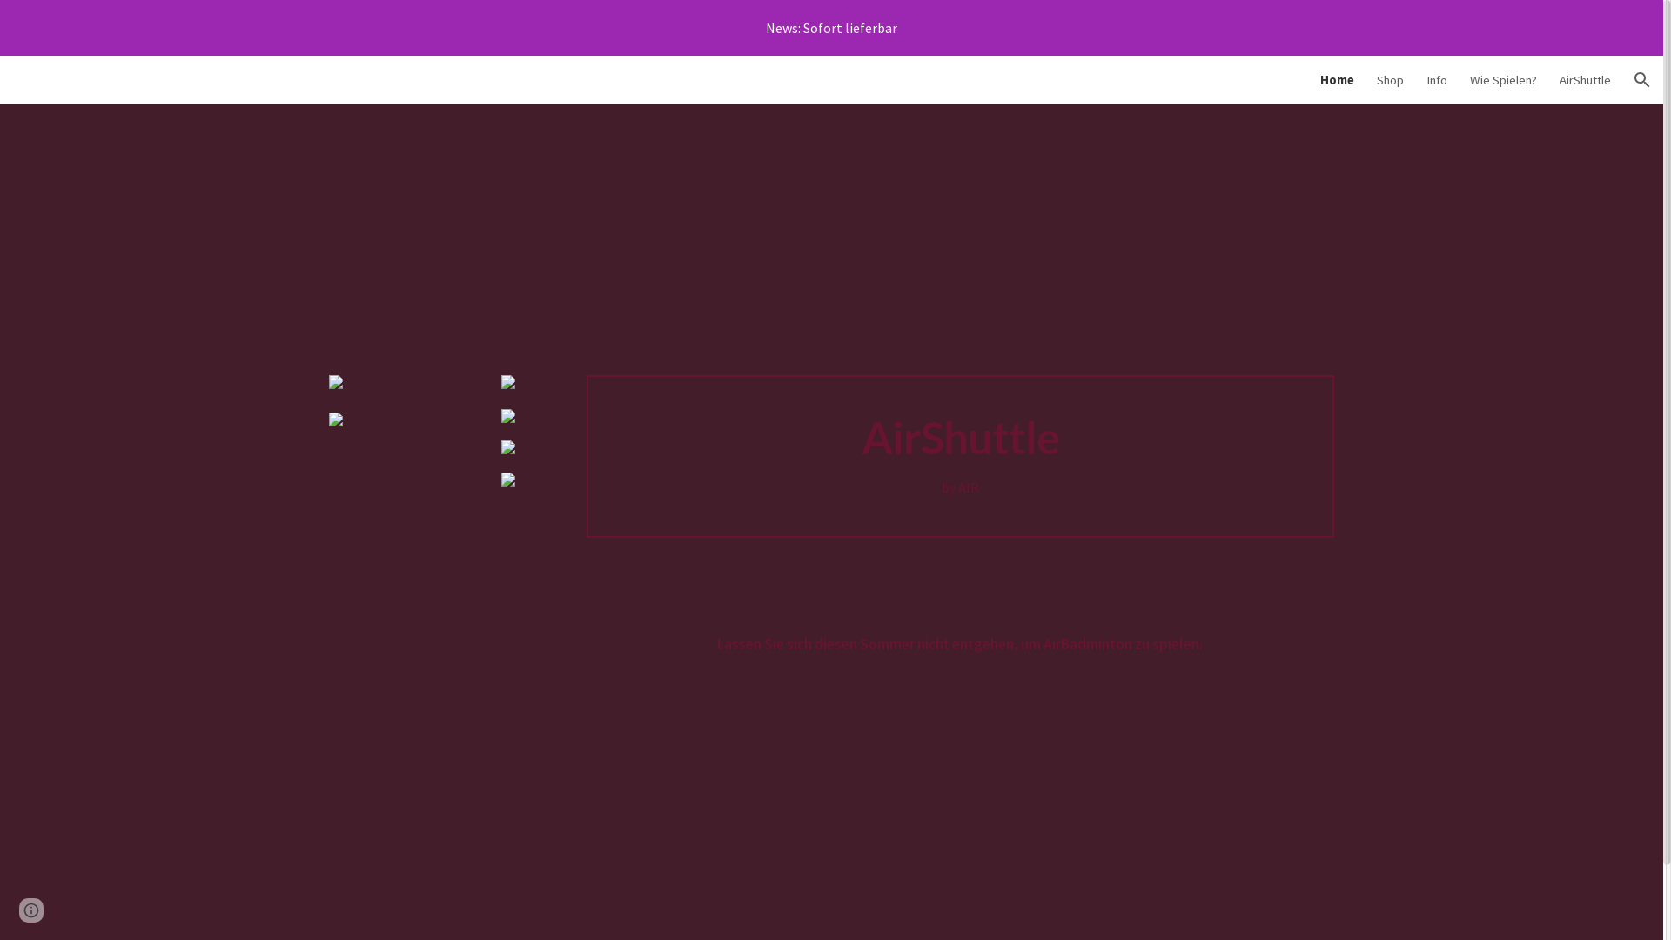 Image resolution: width=1671 pixels, height=940 pixels. I want to click on Home, so click(1337, 80).